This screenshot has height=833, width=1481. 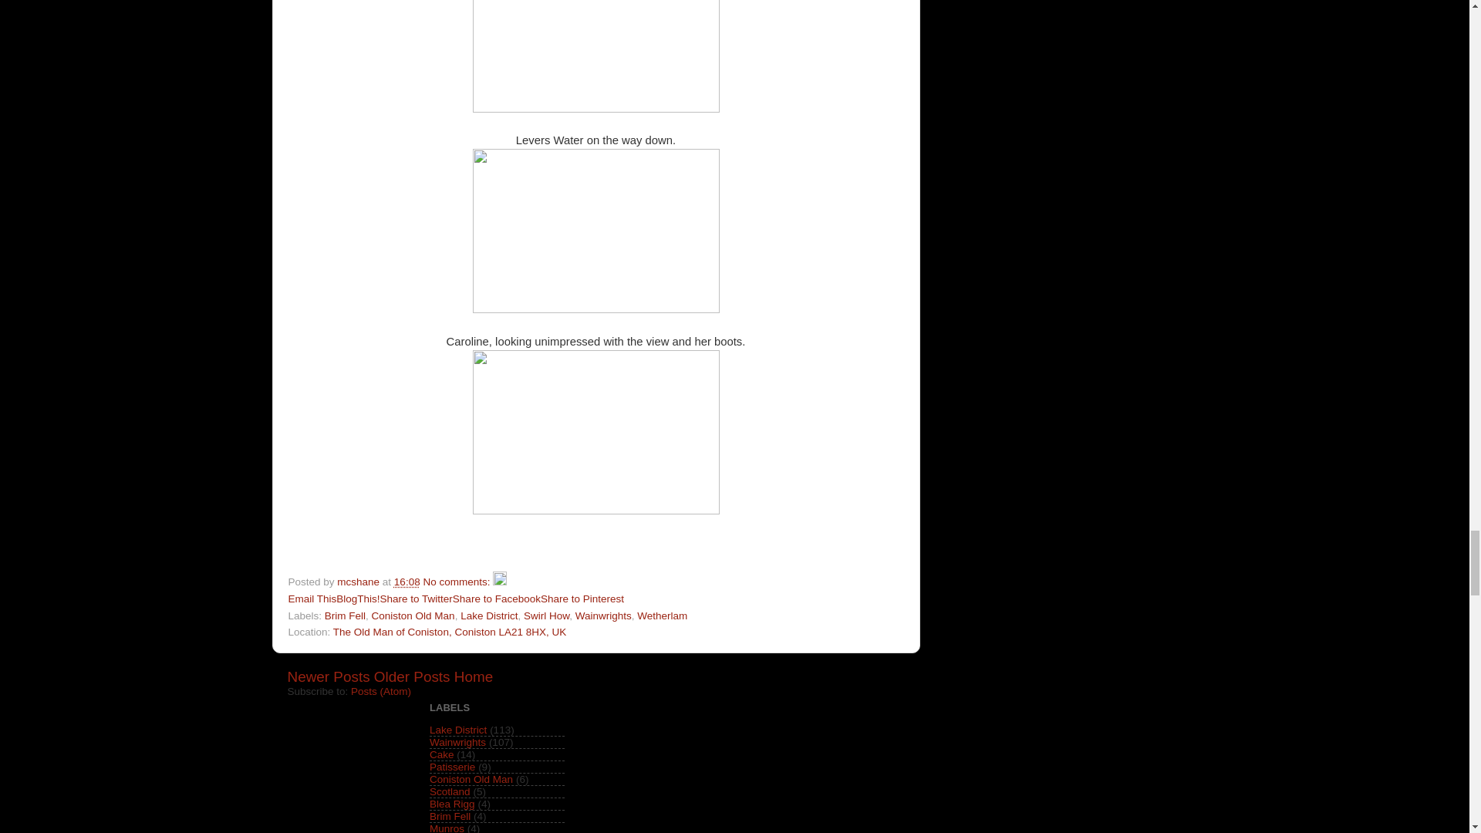 I want to click on BlogThis!, so click(x=357, y=599).